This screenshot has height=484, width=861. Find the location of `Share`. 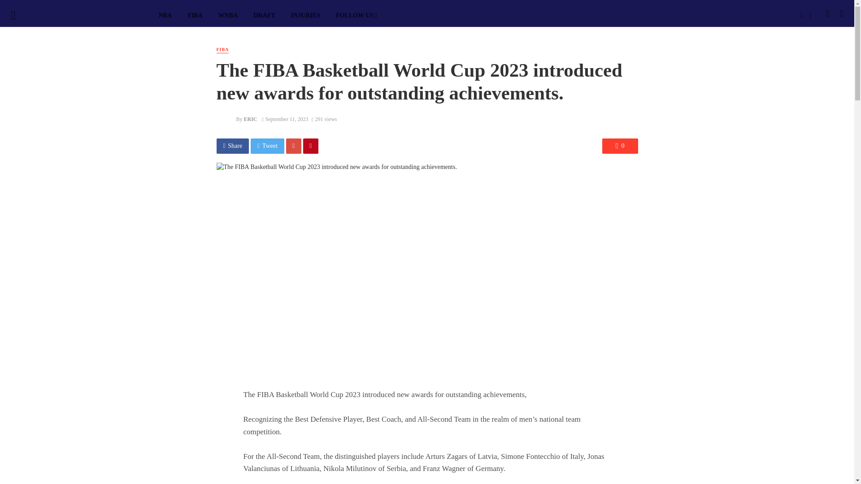

Share is located at coordinates (232, 146).